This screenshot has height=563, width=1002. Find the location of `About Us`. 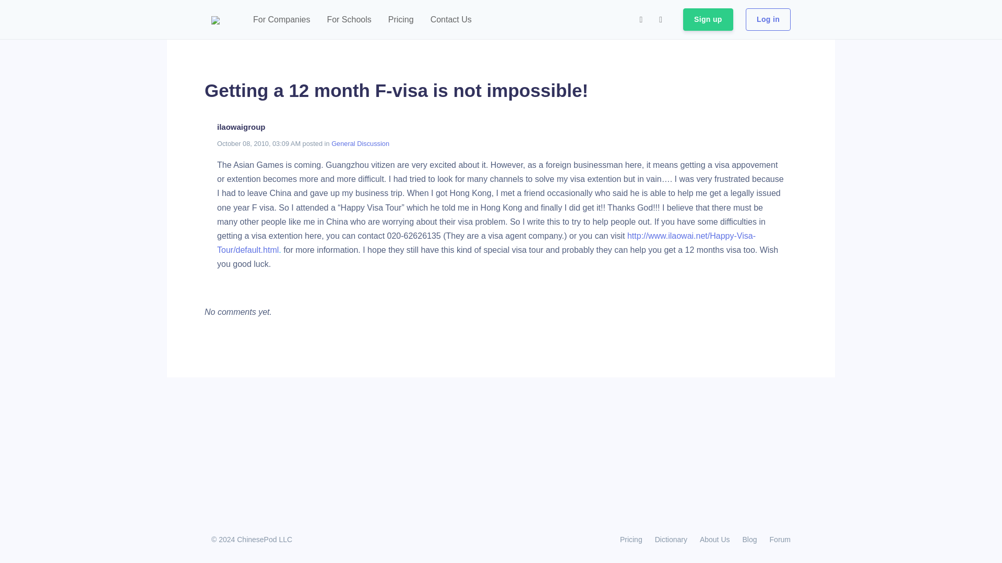

About Us is located at coordinates (715, 539).